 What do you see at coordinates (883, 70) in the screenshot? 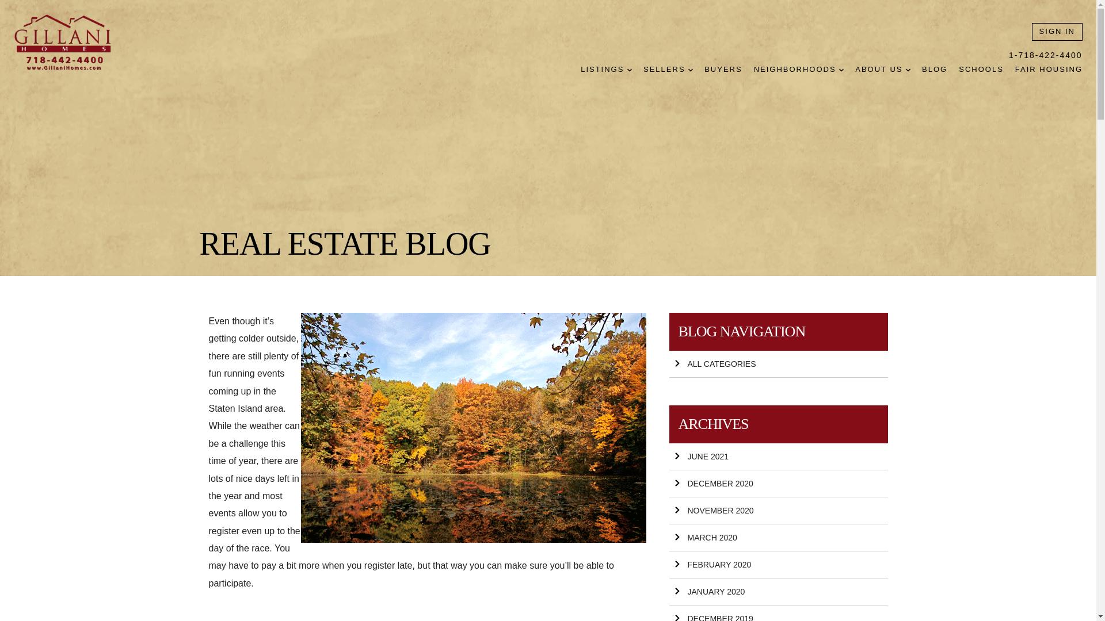
I see `ABOUT US DROPDOWN ARROW` at bounding box center [883, 70].